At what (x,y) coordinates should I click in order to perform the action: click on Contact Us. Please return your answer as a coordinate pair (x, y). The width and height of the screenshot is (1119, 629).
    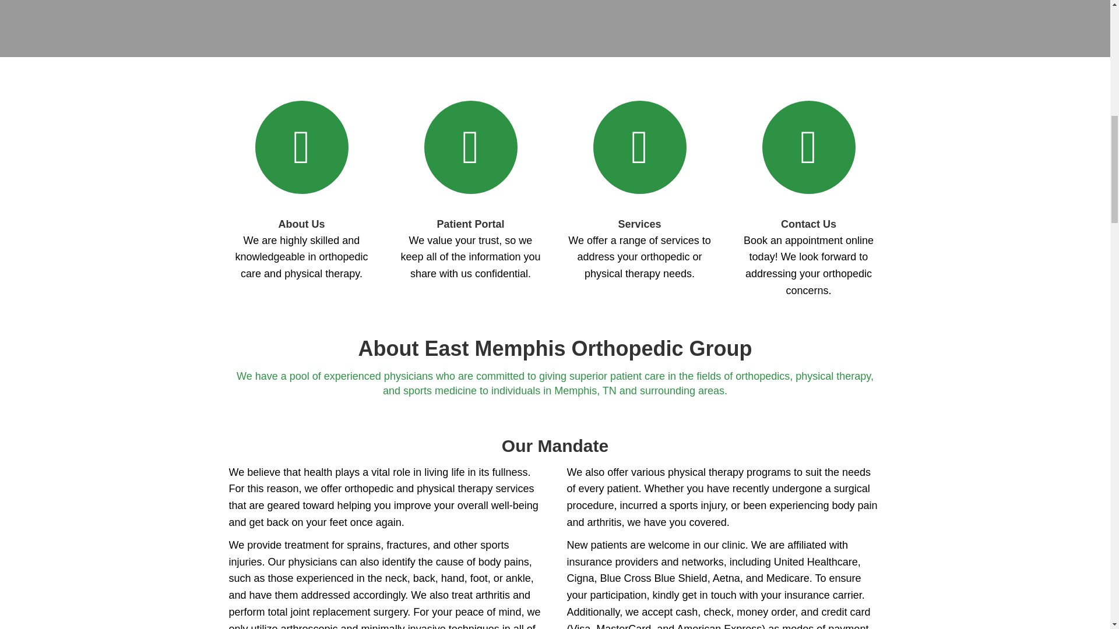
    Looking at the image, I should click on (808, 224).